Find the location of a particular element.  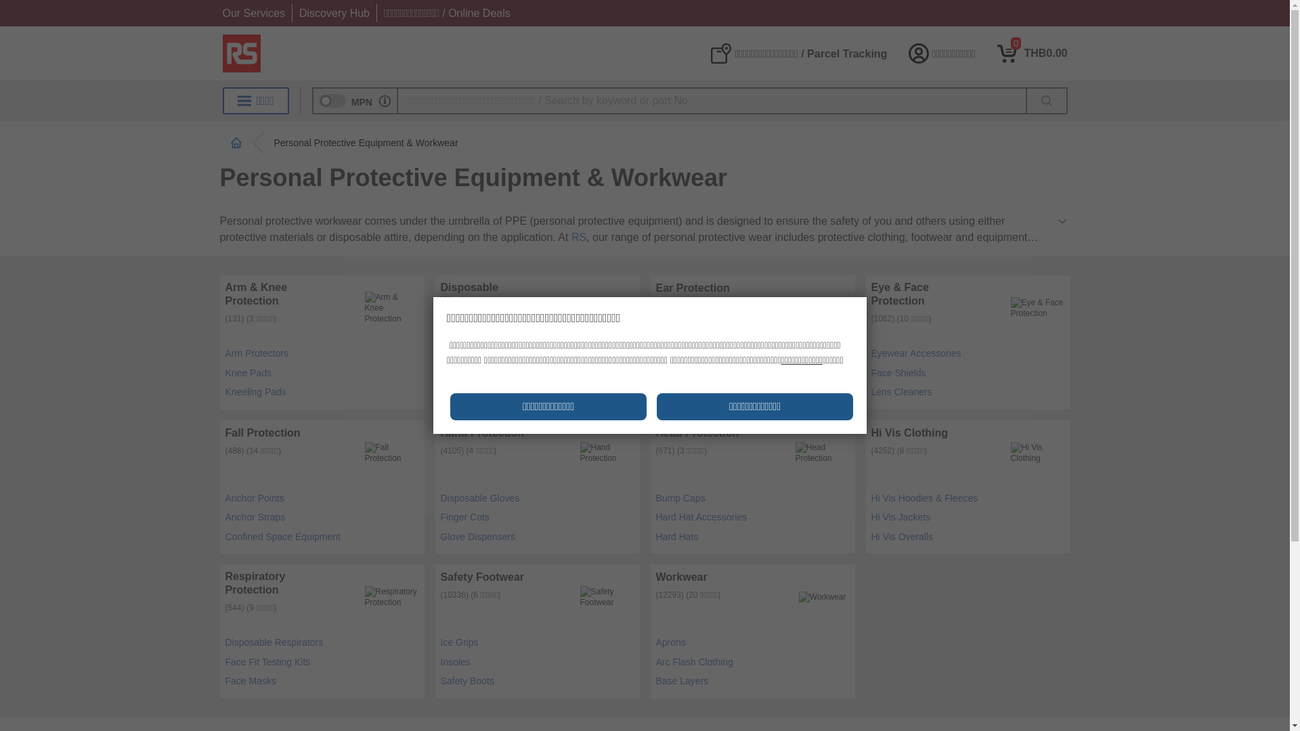

Our Services is located at coordinates (334, 13).